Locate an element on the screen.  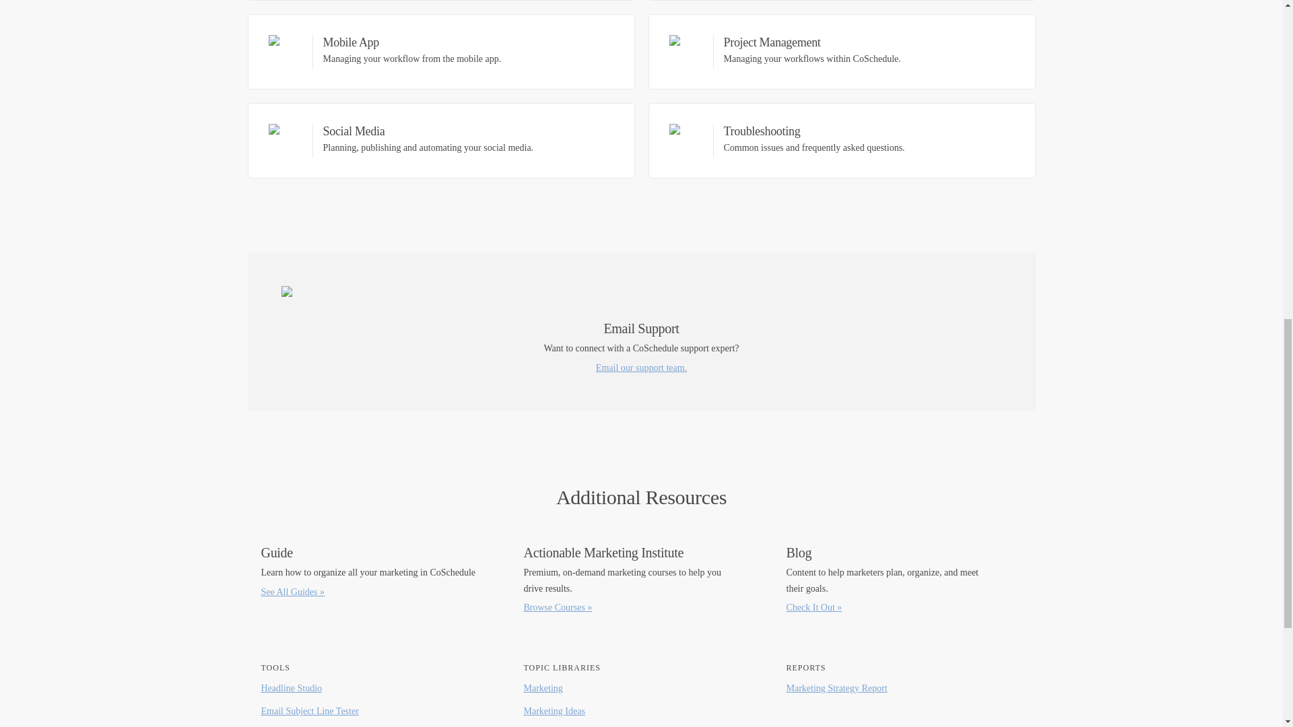
Email Support is located at coordinates (310, 724).